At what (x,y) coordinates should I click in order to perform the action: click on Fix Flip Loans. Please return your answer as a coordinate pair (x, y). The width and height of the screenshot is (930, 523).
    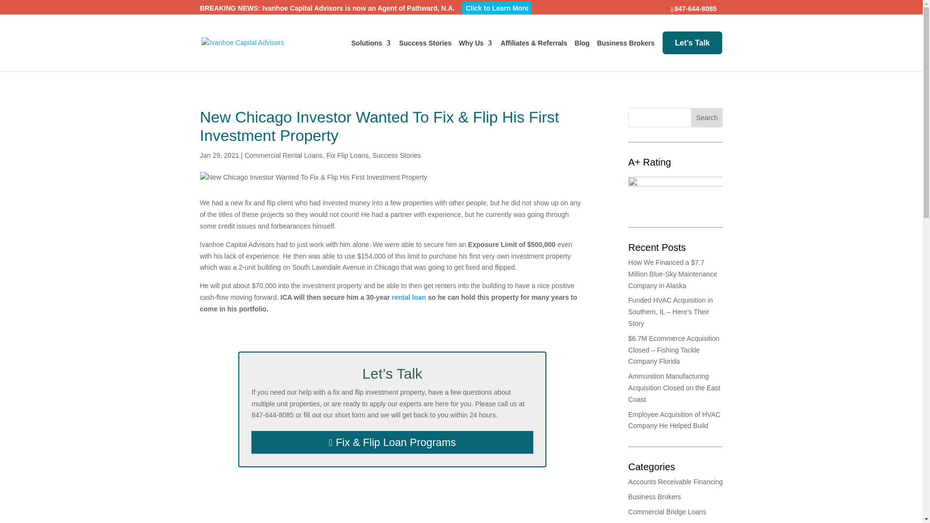
    Looking at the image, I should click on (347, 155).